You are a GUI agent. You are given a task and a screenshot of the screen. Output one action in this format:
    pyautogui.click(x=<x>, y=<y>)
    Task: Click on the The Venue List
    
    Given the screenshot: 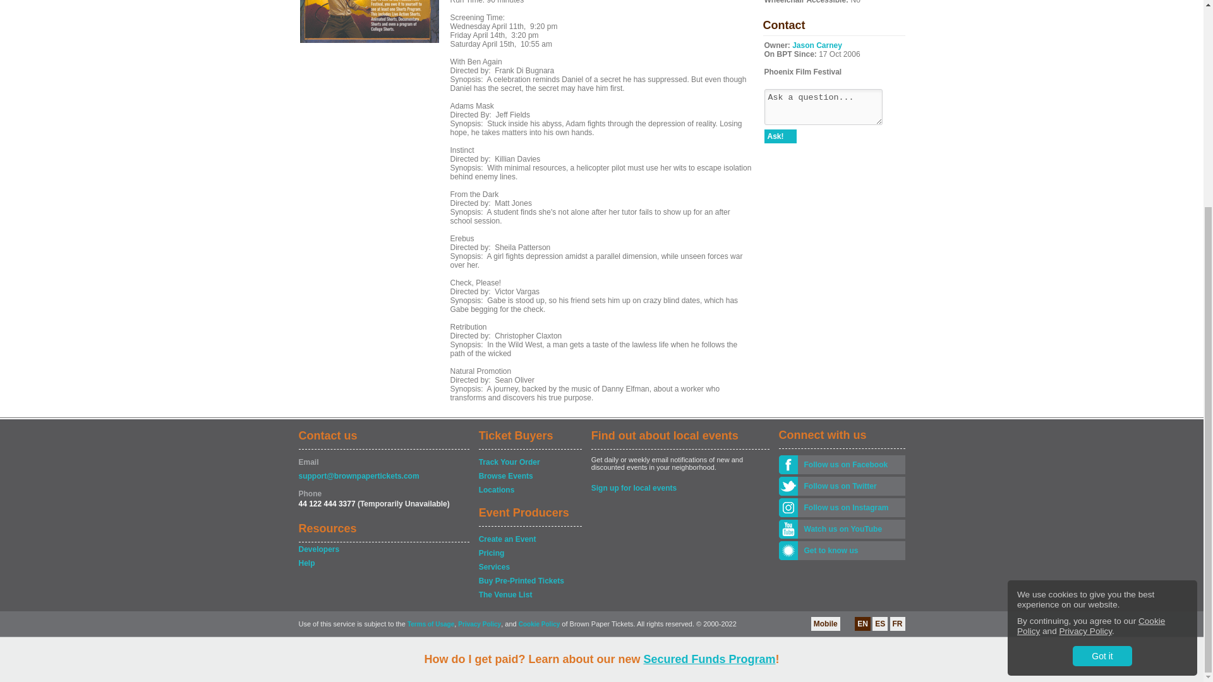 What is the action you would take?
    pyautogui.click(x=529, y=595)
    